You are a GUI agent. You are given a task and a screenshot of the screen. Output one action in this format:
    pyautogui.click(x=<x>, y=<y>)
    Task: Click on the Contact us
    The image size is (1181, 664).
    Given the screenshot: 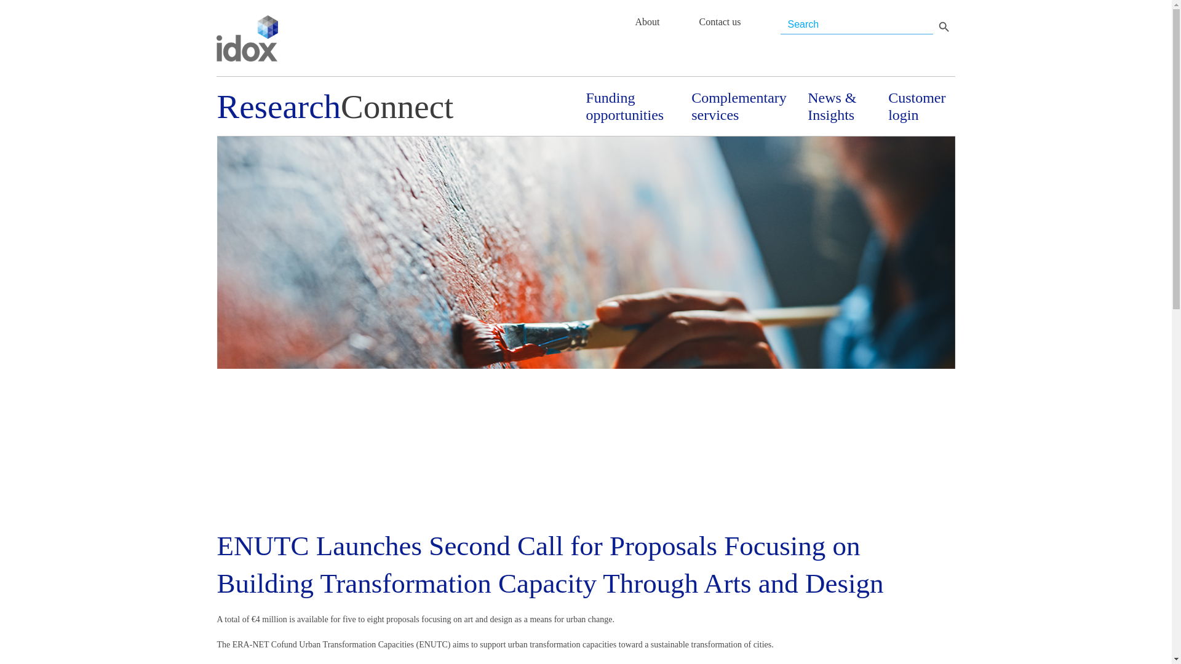 What is the action you would take?
    pyautogui.click(x=720, y=22)
    